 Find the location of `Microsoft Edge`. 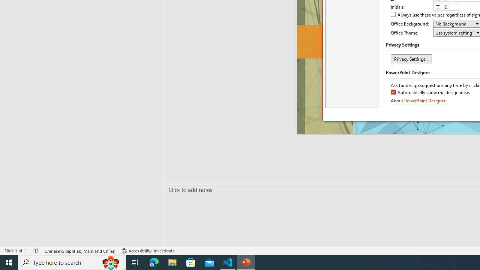

Microsoft Edge is located at coordinates (154, 262).